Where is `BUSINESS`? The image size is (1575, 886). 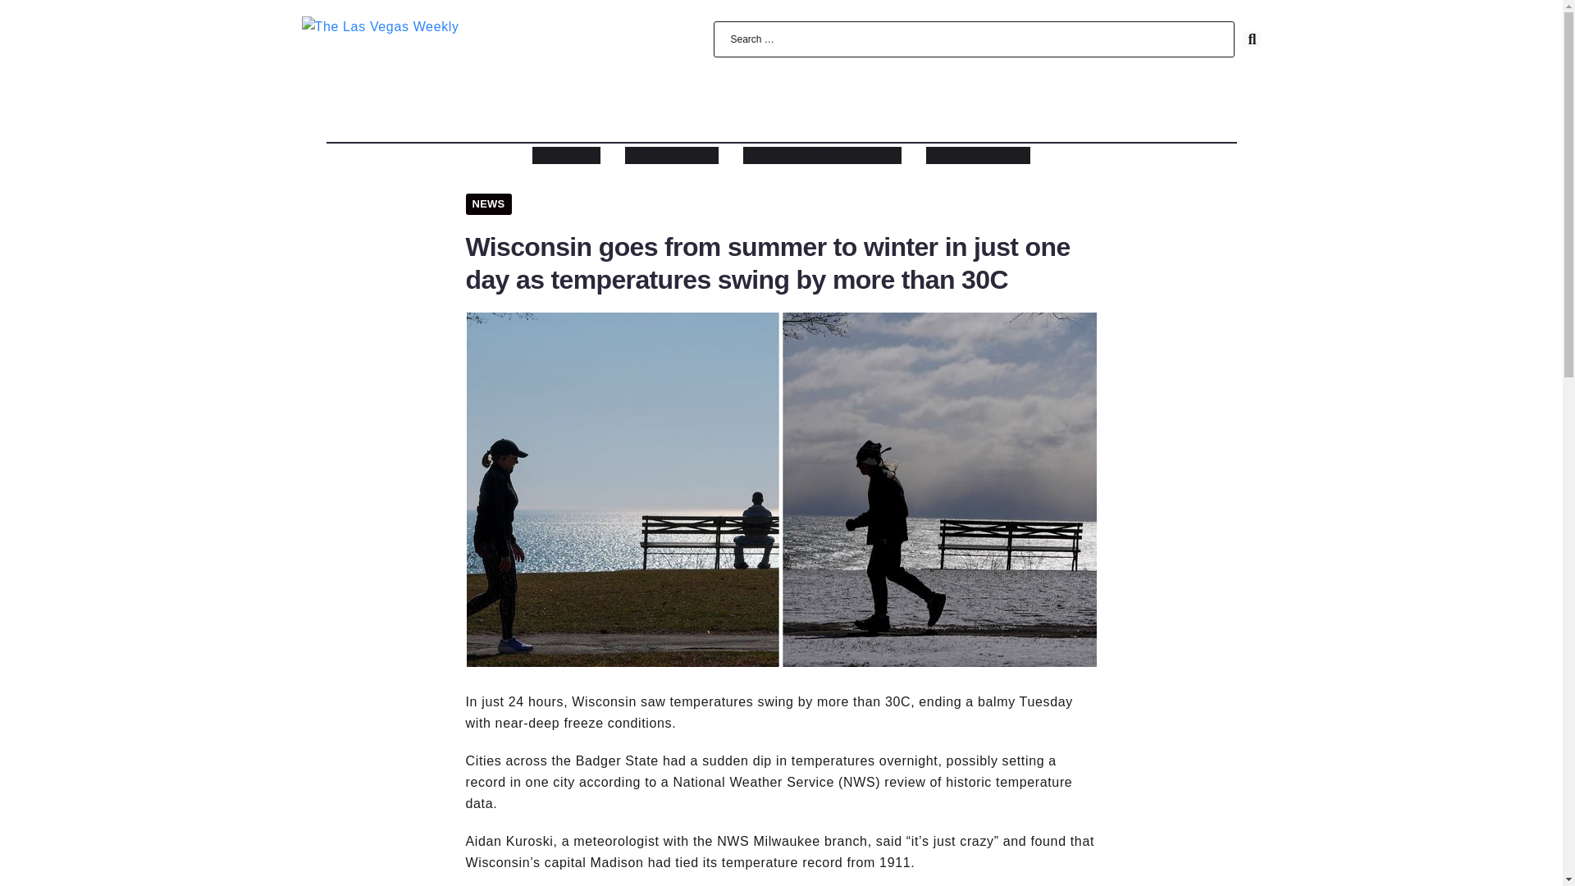 BUSINESS is located at coordinates (671, 155).